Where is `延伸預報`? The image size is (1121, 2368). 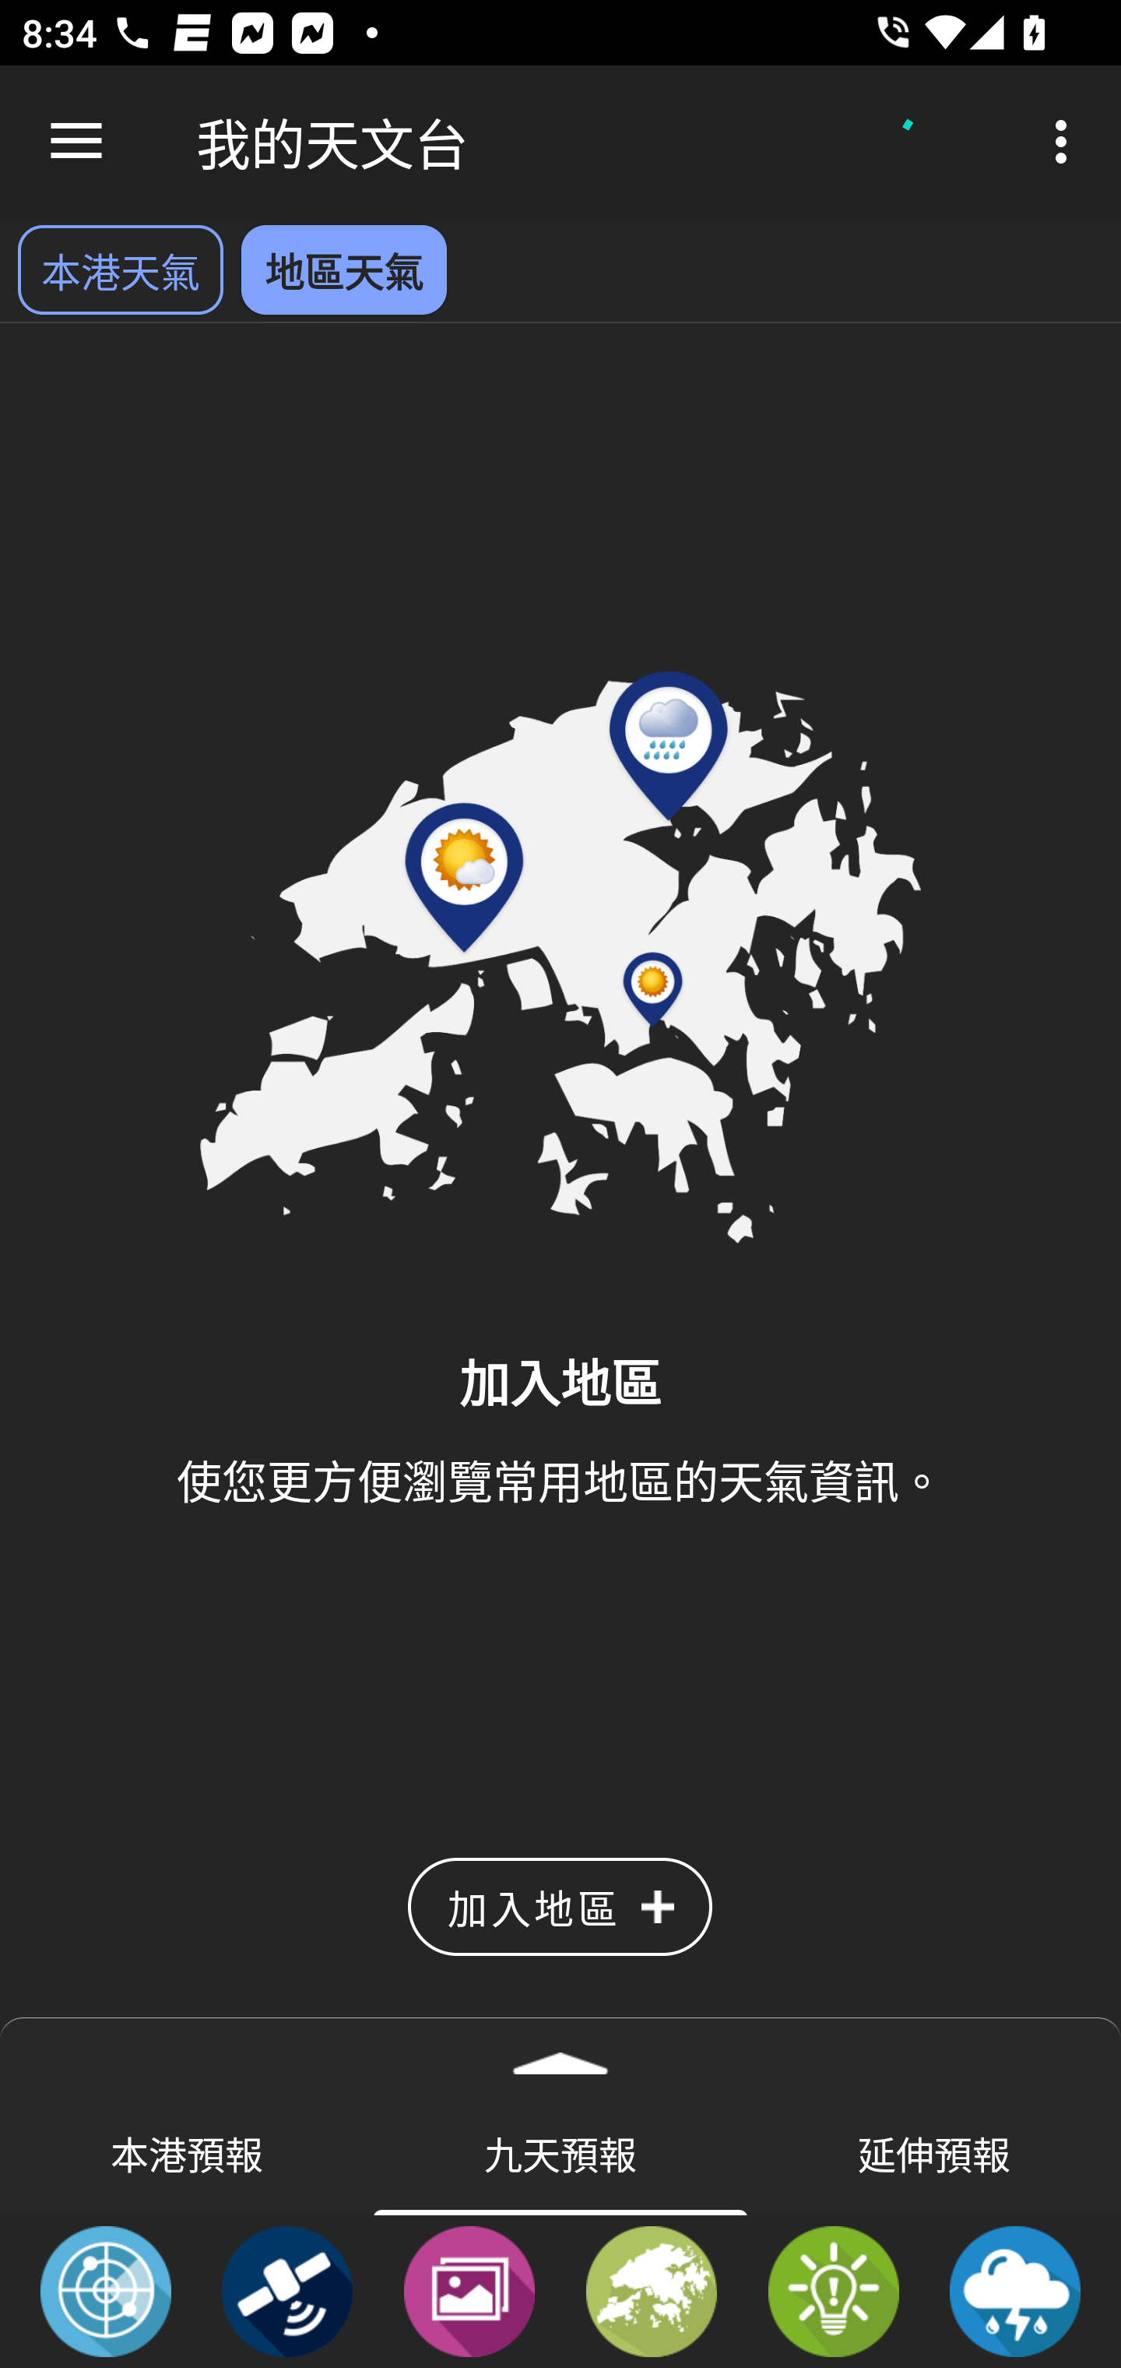 延伸預報 is located at coordinates (934, 2152).